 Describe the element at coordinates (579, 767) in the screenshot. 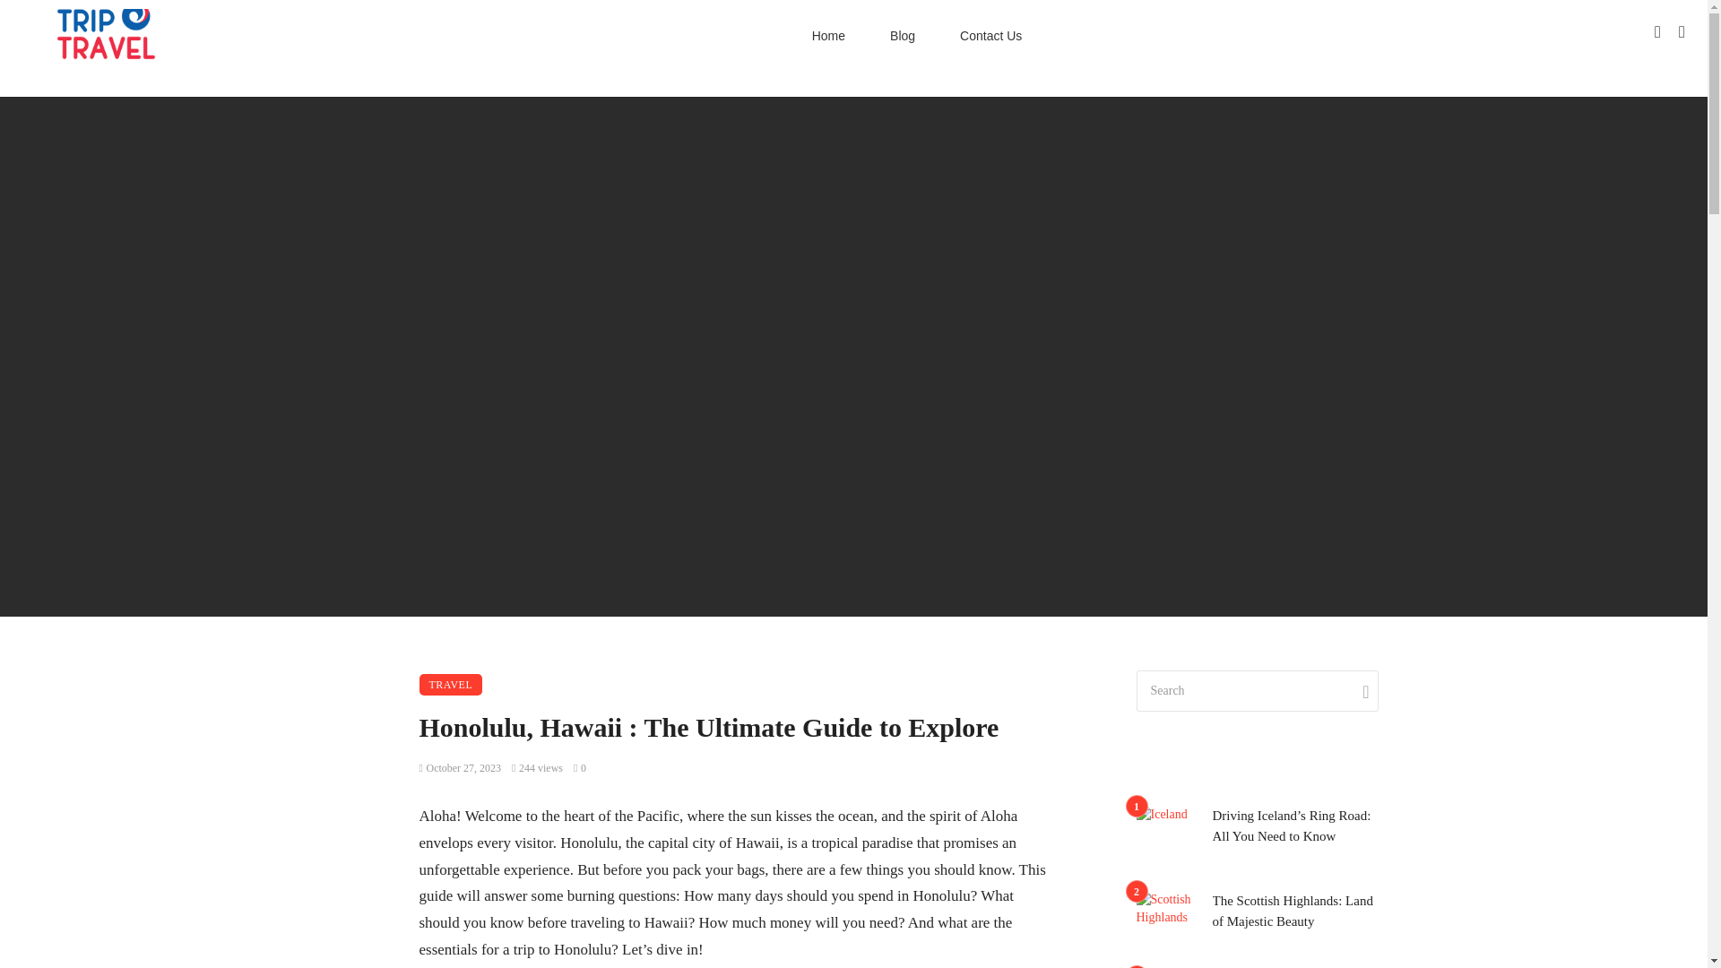

I see `0 Comments` at that location.